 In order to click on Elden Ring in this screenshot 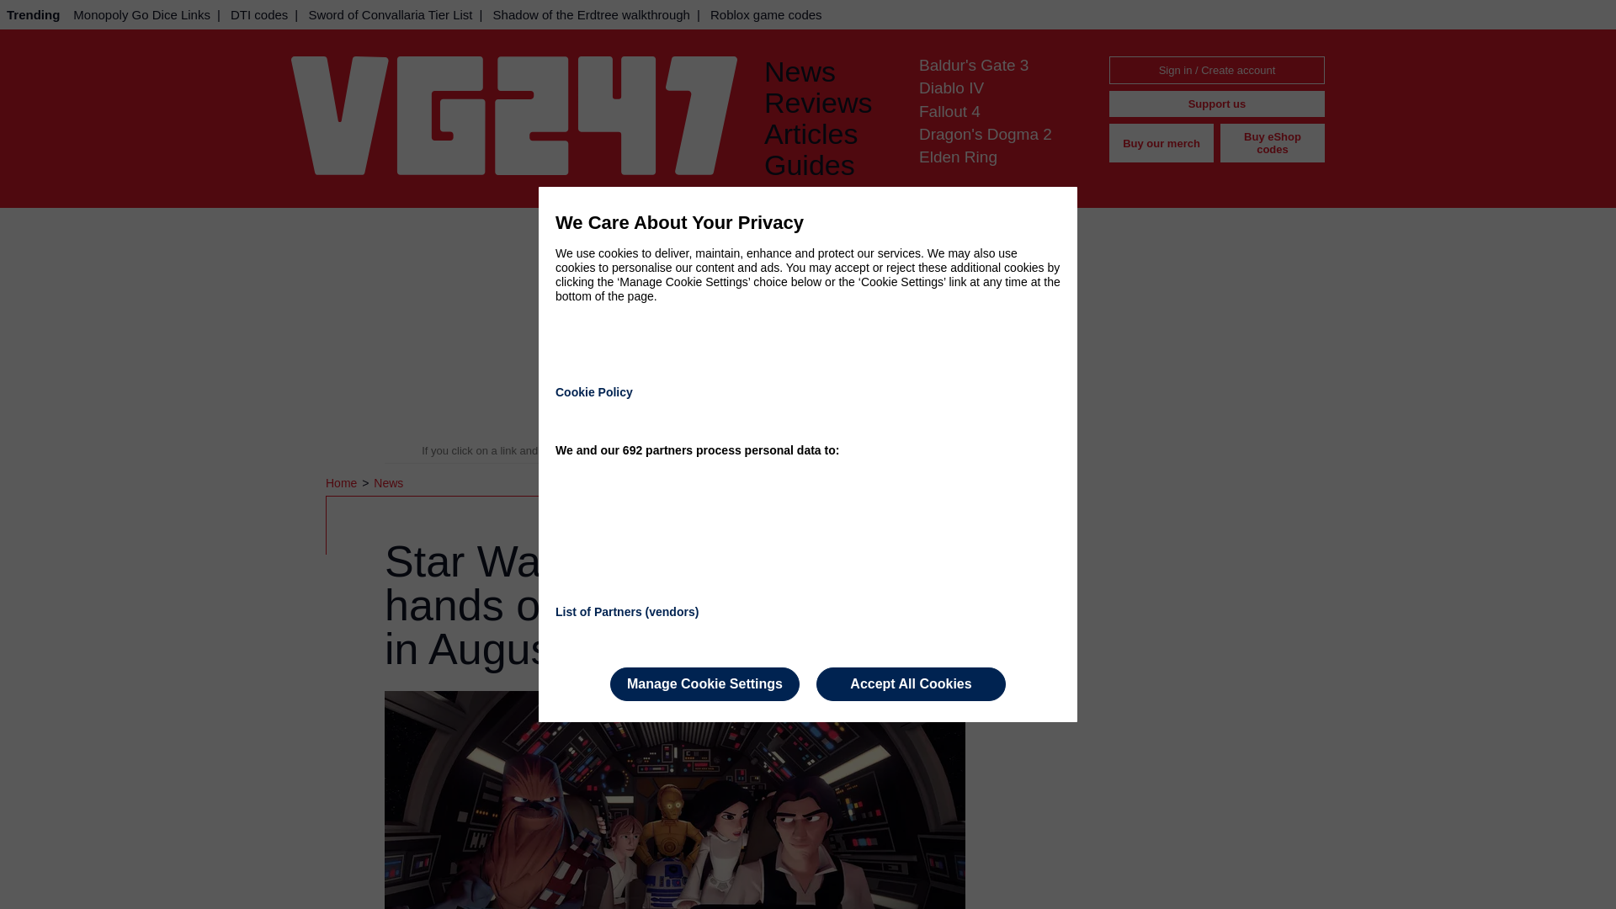, I will do `click(958, 157)`.